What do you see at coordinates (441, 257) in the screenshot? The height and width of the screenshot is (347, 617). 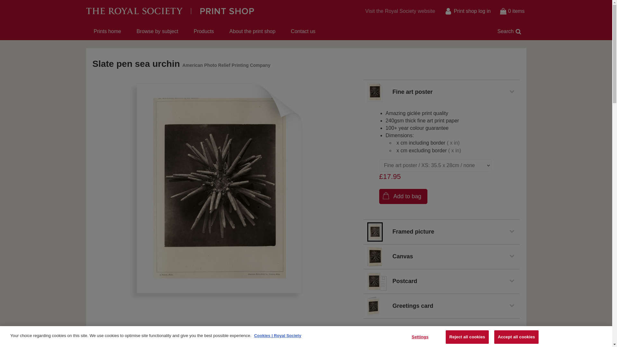 I see `Canvas` at bounding box center [441, 257].